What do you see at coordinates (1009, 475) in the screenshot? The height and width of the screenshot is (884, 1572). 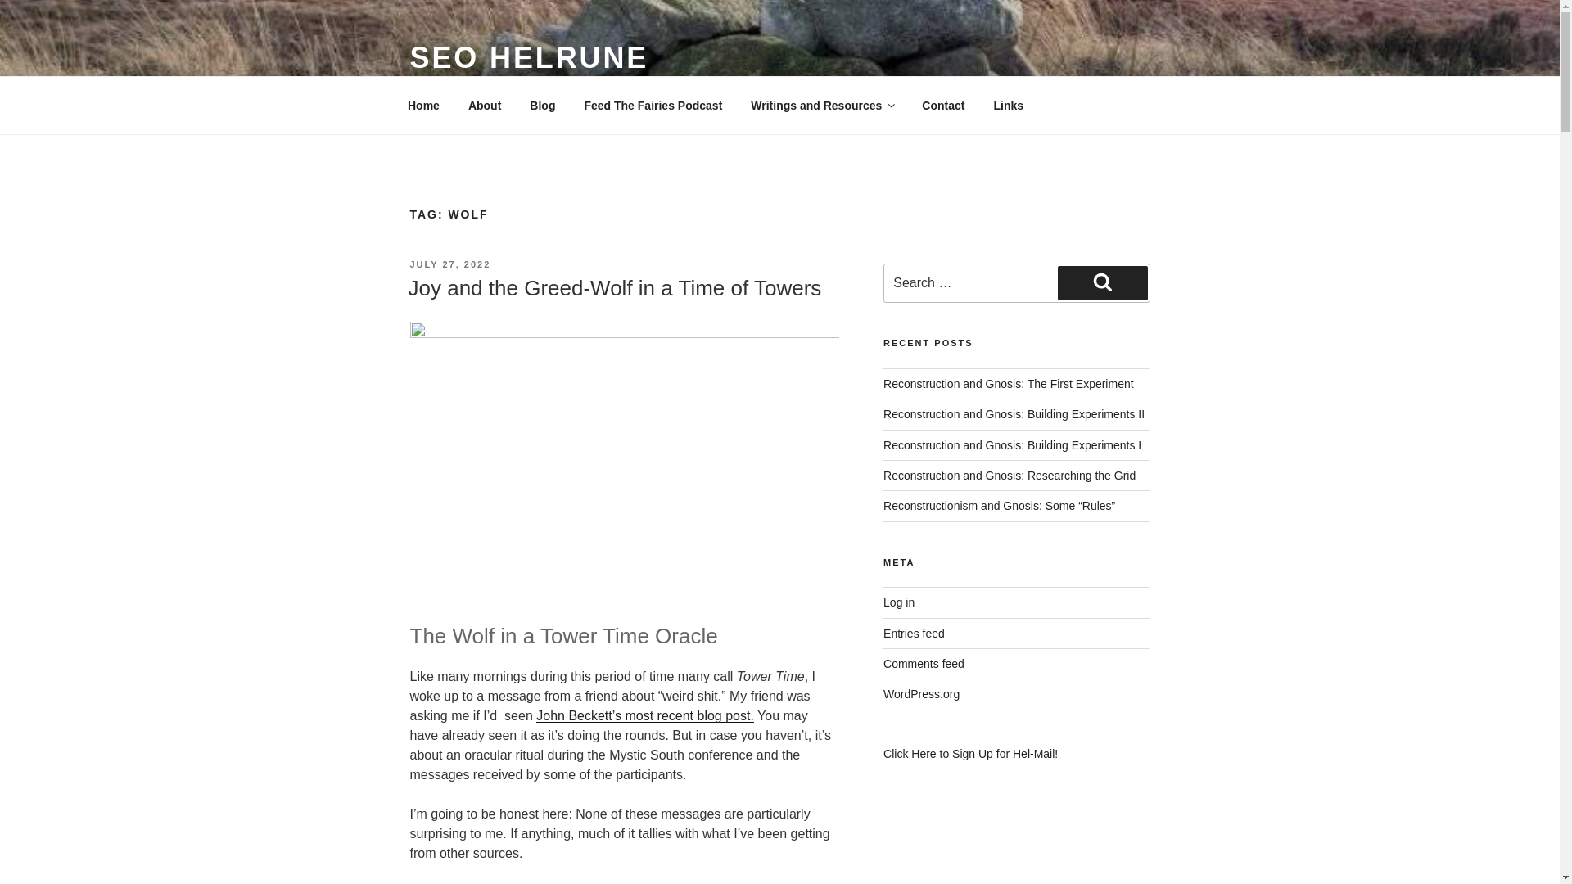 I see `Reconstruction and Gnosis: Researching the Grid` at bounding box center [1009, 475].